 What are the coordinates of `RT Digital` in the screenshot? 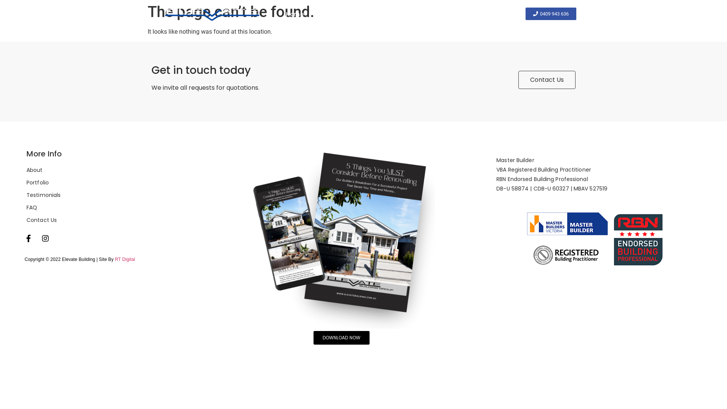 It's located at (125, 259).